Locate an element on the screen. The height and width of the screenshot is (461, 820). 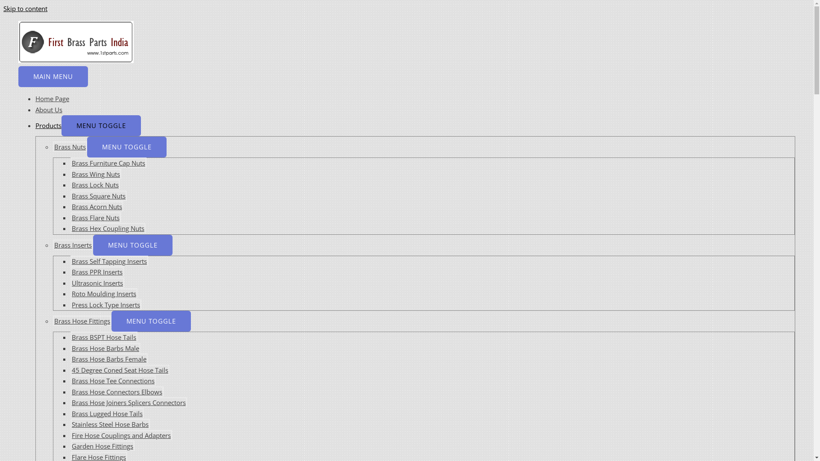
Fire Hose Couplings and Adapters is located at coordinates (121, 435).